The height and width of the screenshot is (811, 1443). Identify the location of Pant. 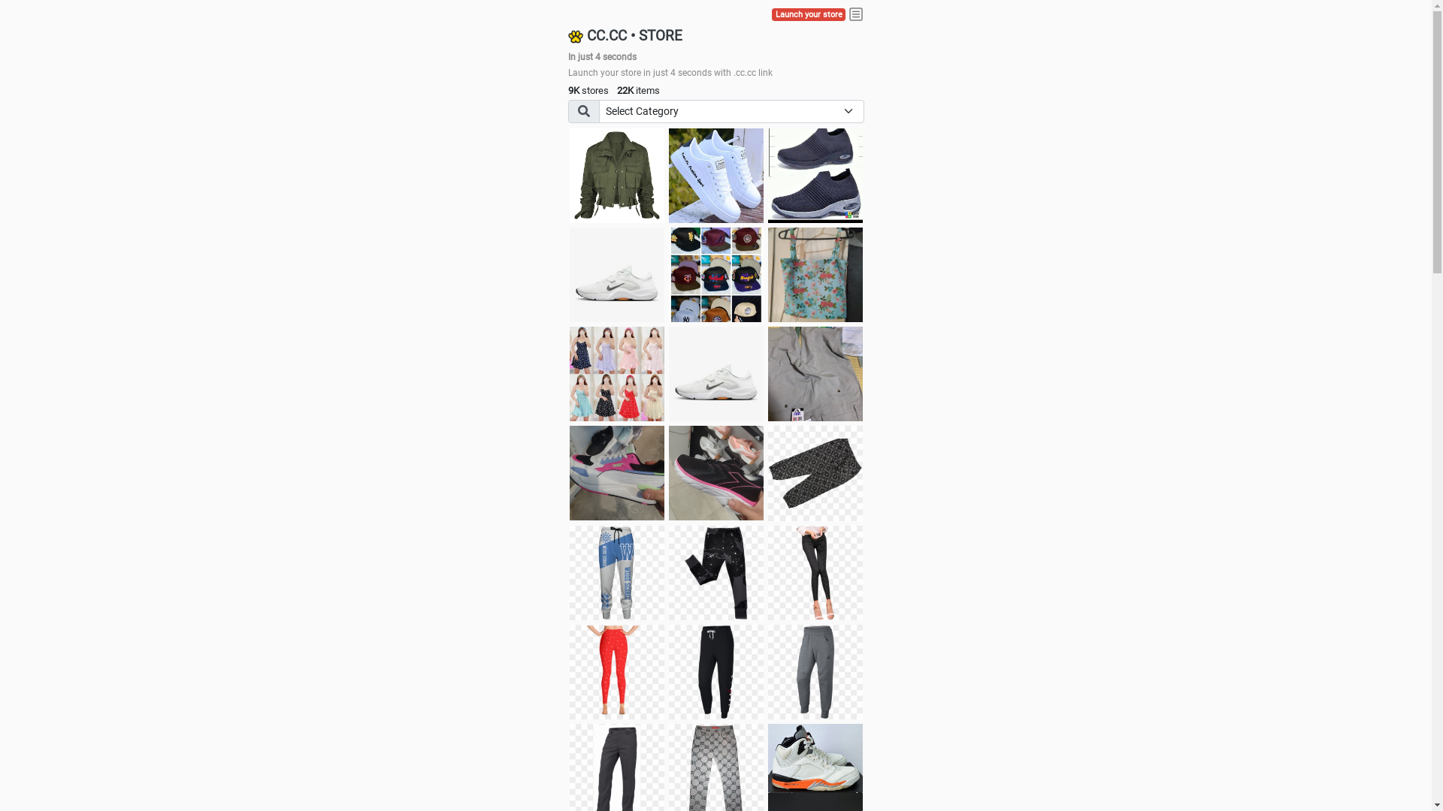
(716, 672).